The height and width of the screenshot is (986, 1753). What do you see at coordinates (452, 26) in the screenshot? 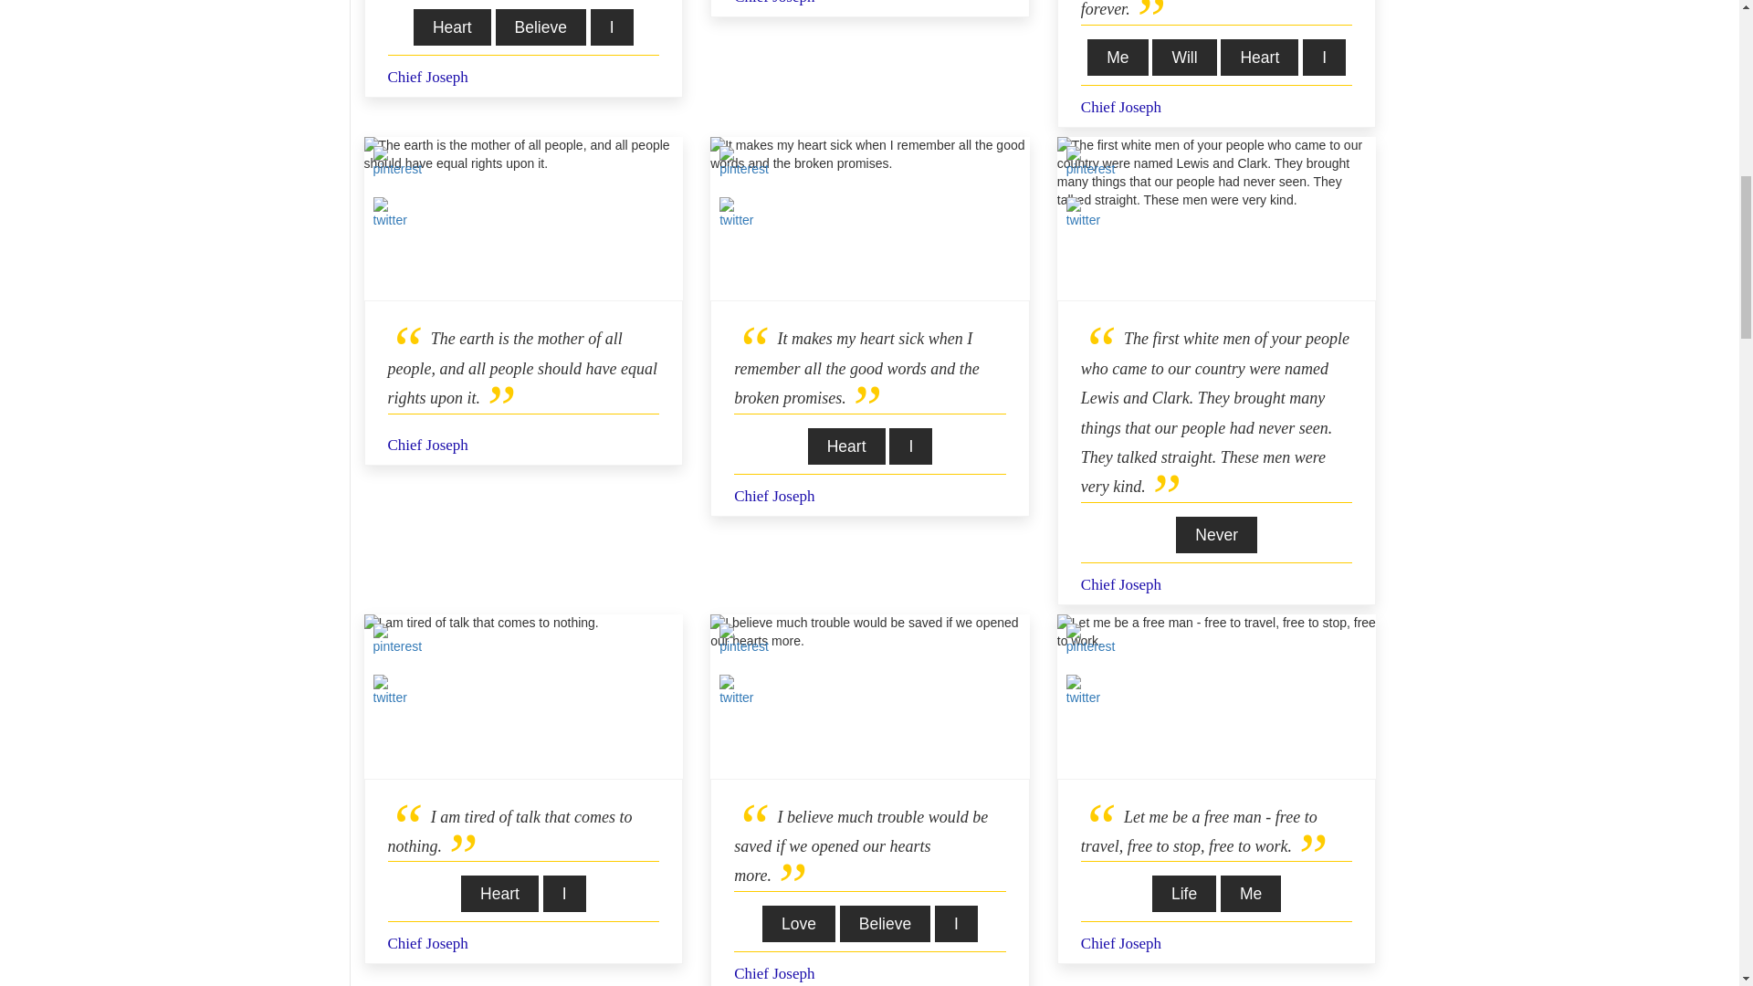
I see `Heart` at bounding box center [452, 26].